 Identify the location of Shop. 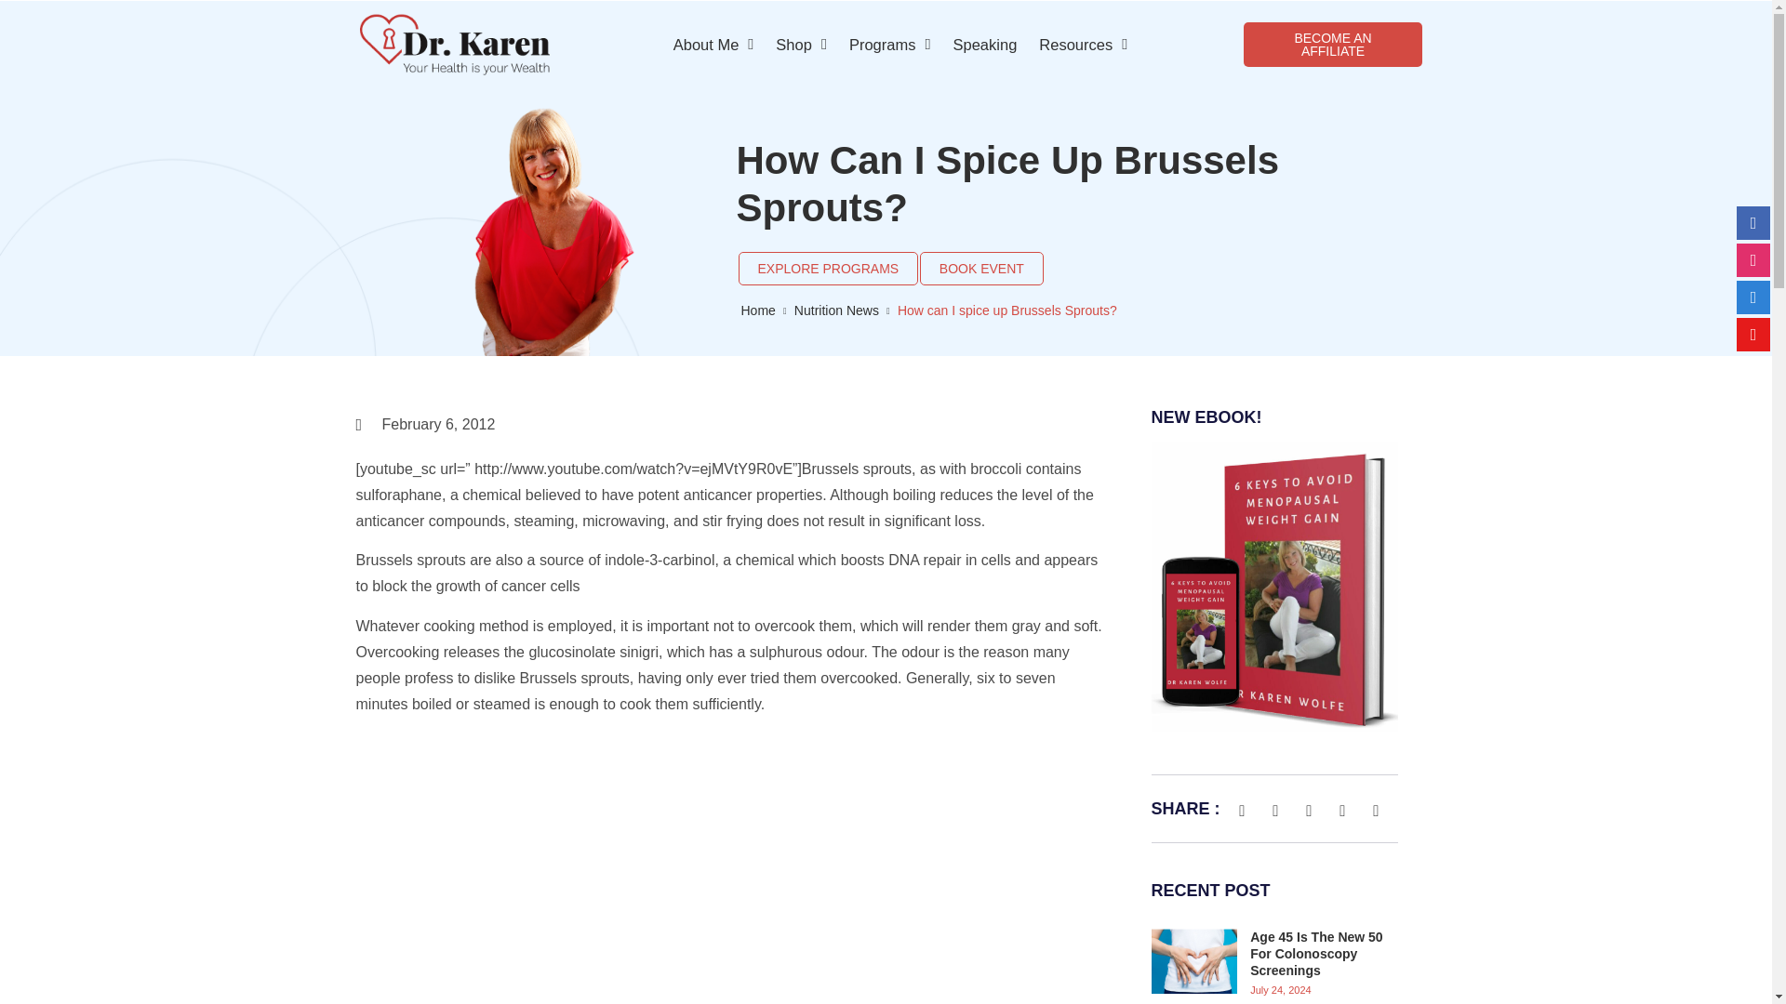
(800, 45).